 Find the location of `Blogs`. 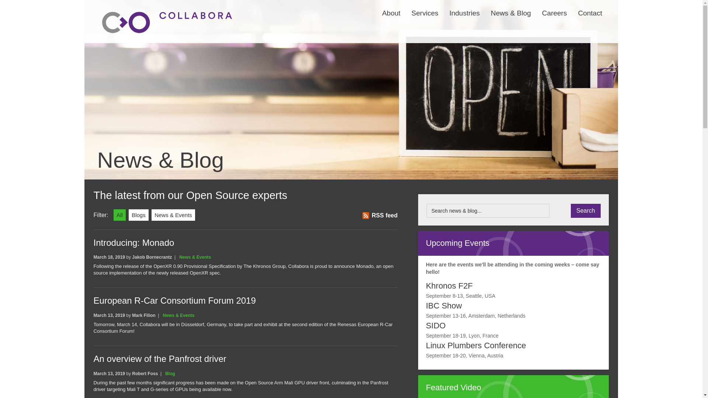

Blogs is located at coordinates (139, 215).